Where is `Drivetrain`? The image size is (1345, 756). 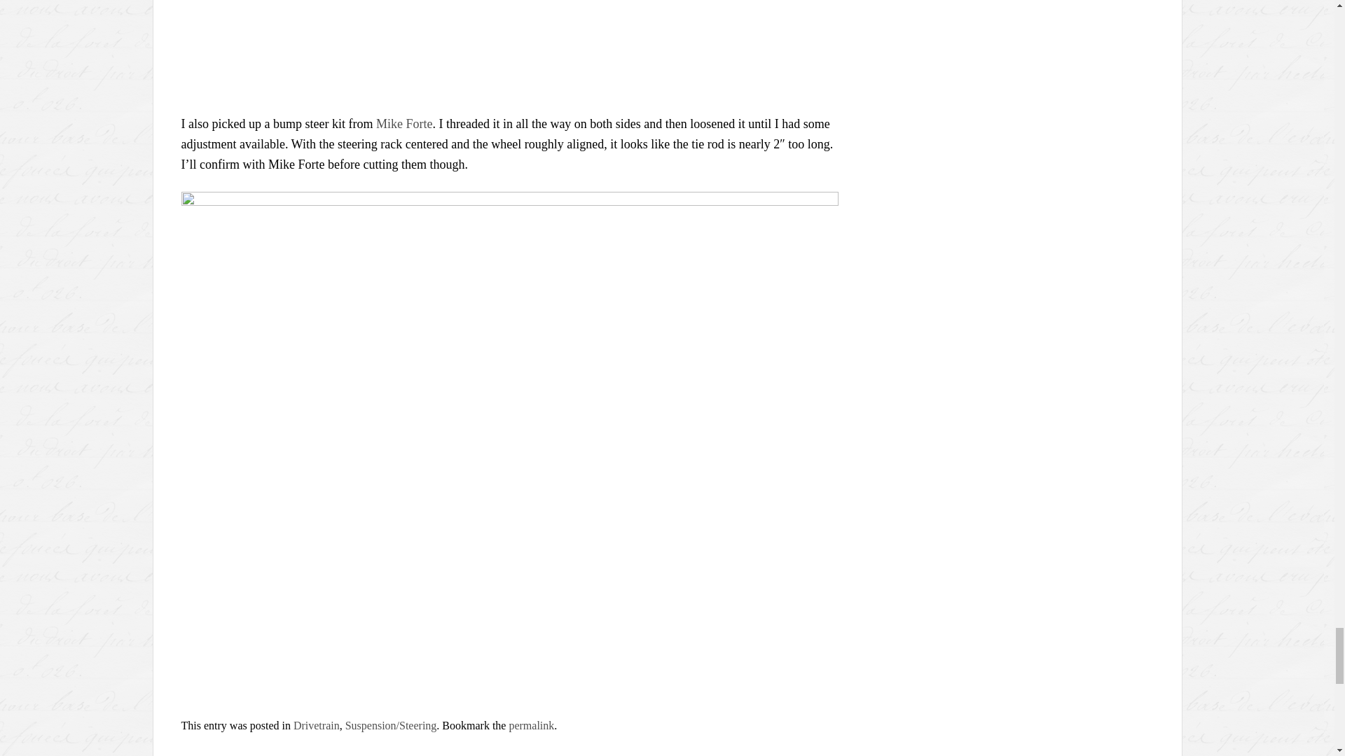 Drivetrain is located at coordinates (317, 725).